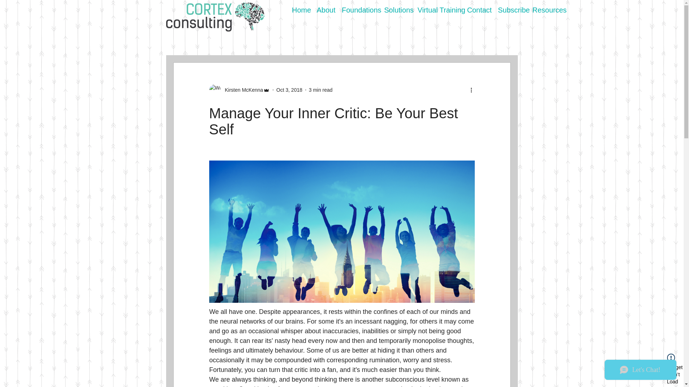 The image size is (689, 387). What do you see at coordinates (479, 10) in the screenshot?
I see `Contact` at bounding box center [479, 10].